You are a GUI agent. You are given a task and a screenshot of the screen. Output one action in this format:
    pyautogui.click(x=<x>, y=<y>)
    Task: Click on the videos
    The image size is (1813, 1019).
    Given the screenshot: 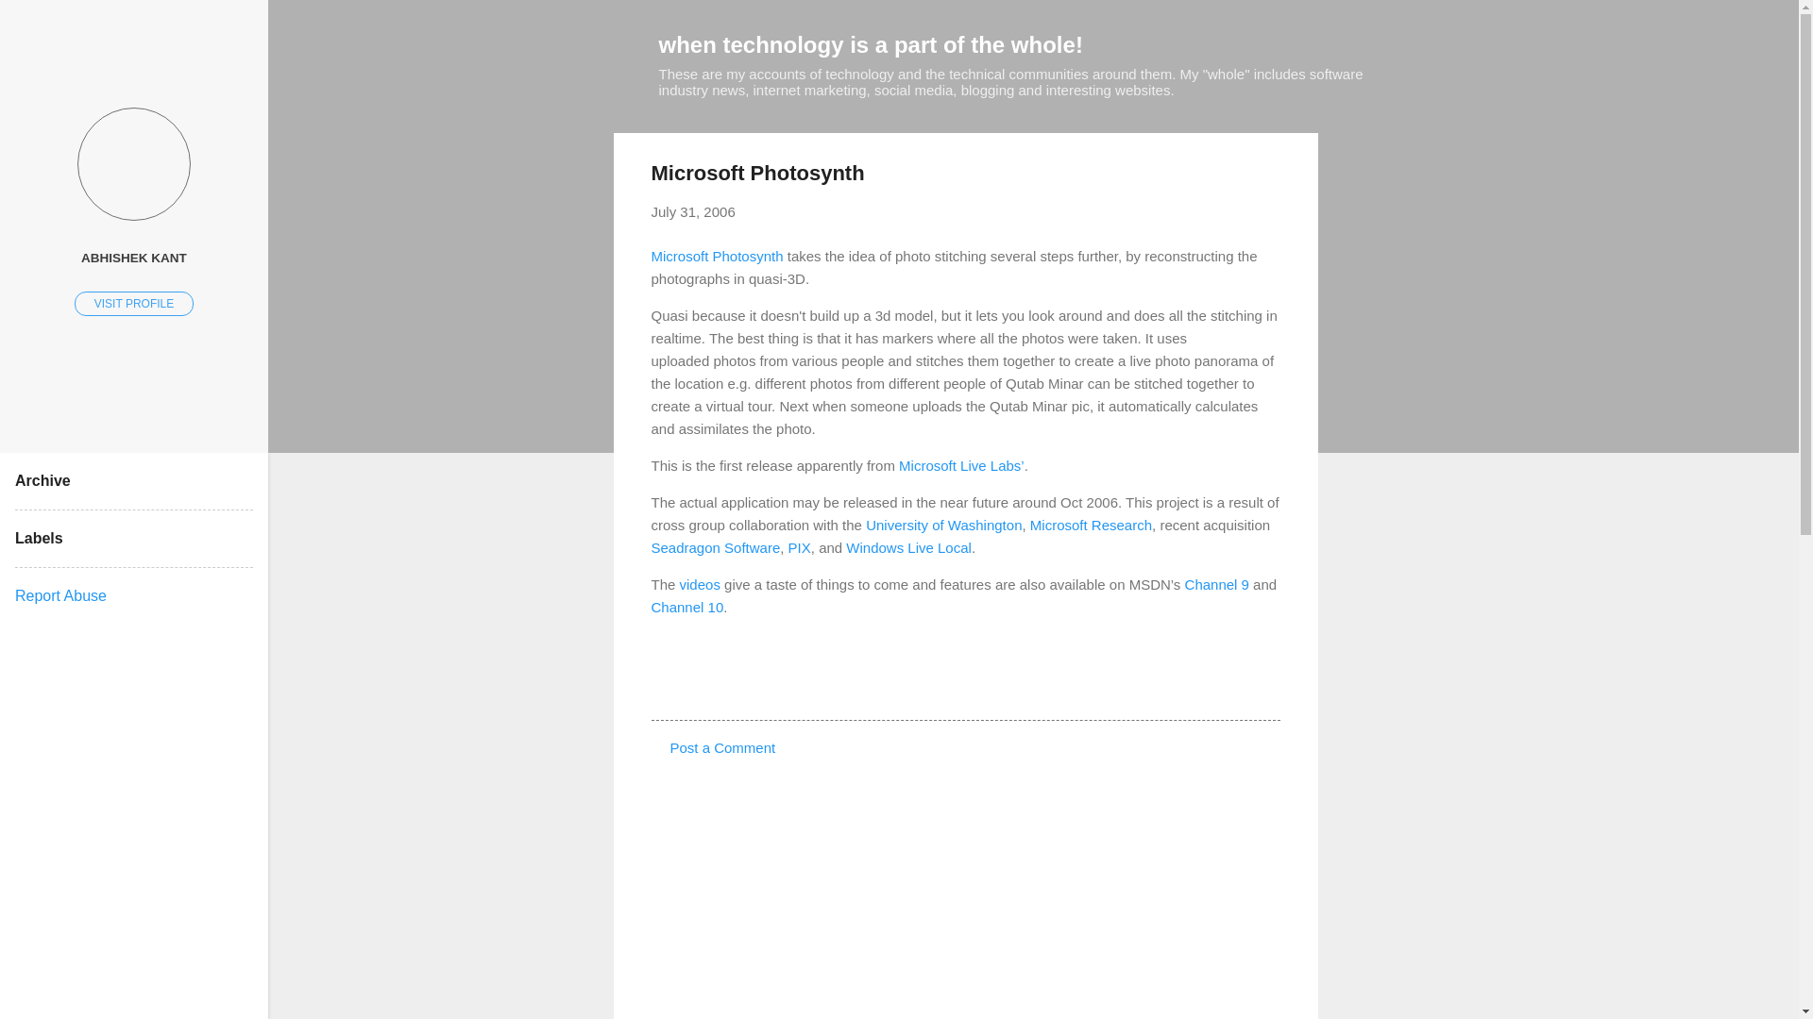 What is the action you would take?
    pyautogui.click(x=700, y=583)
    